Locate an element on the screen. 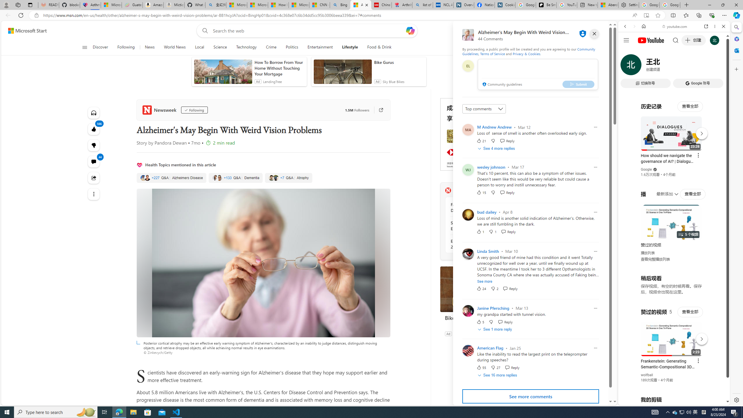  Search videos from youtube.com is located at coordinates (663, 191).